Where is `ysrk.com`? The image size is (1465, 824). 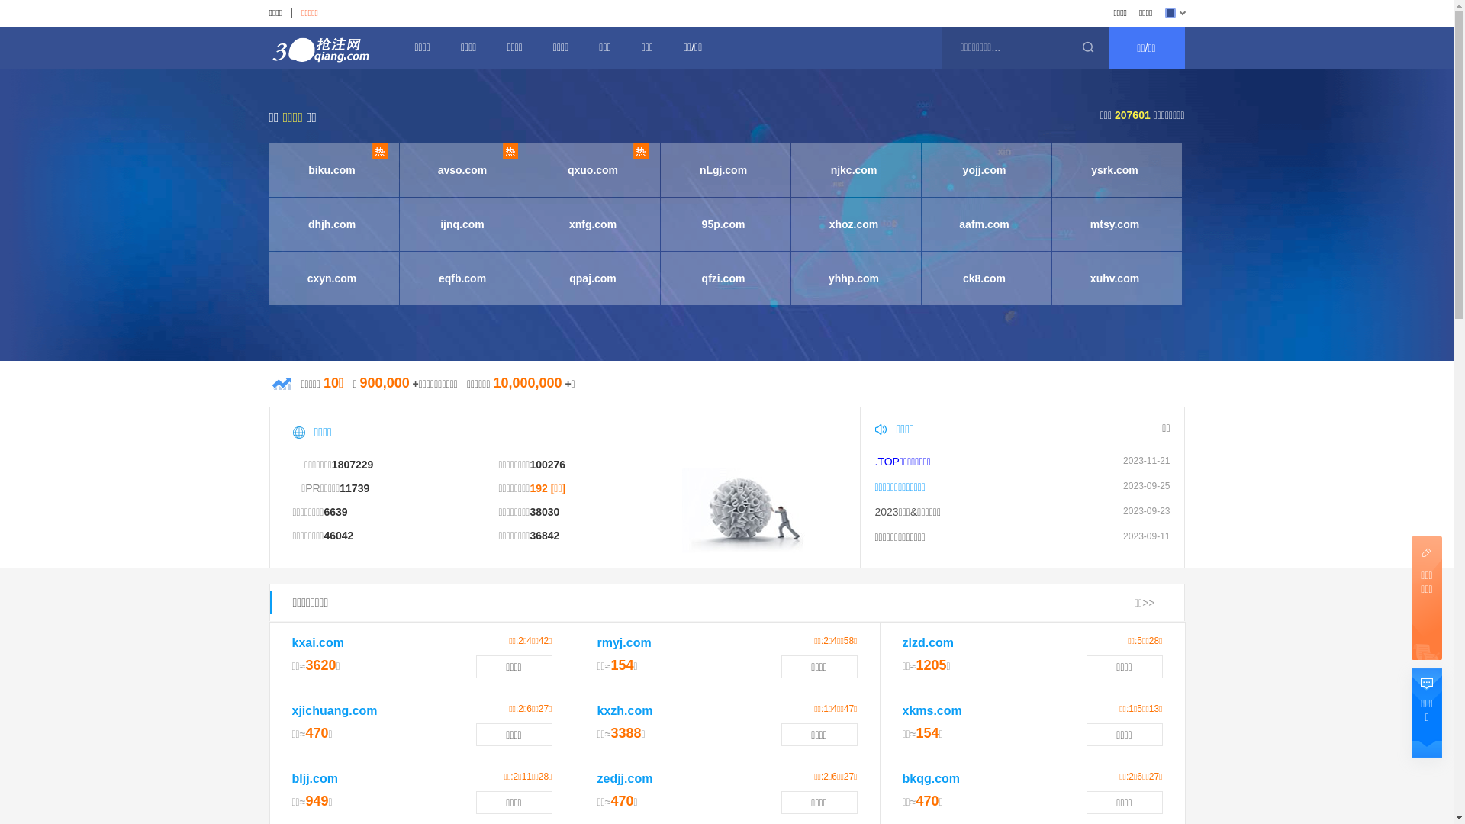 ysrk.com is located at coordinates (1114, 170).